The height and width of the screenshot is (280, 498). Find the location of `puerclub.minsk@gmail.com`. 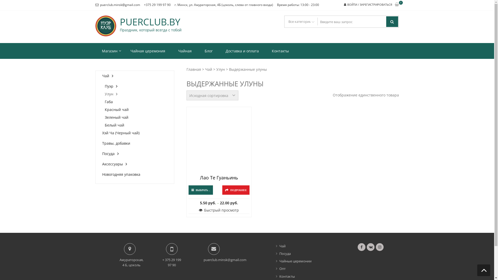

puerclub.minsk@gmail.com is located at coordinates (225, 260).